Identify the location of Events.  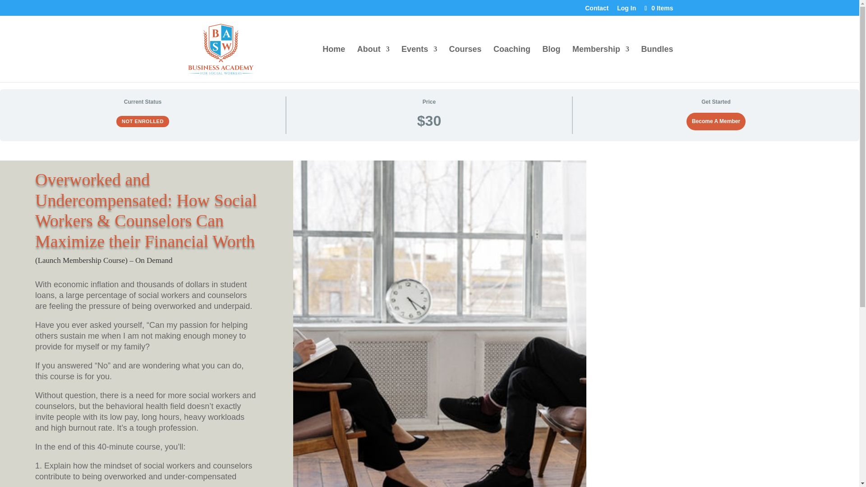
(419, 64).